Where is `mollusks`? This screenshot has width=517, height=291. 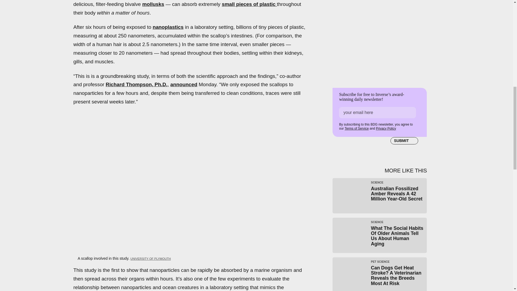
mollusks is located at coordinates (153, 4).